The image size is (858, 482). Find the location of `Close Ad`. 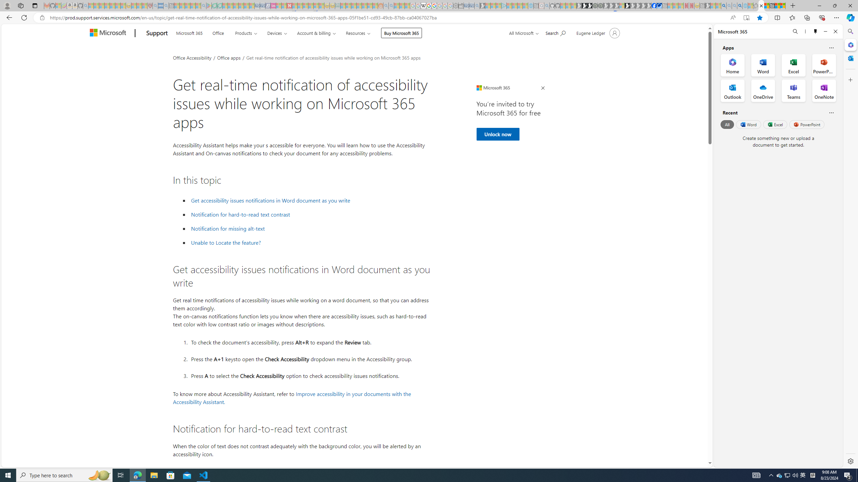

Close Ad is located at coordinates (543, 88).